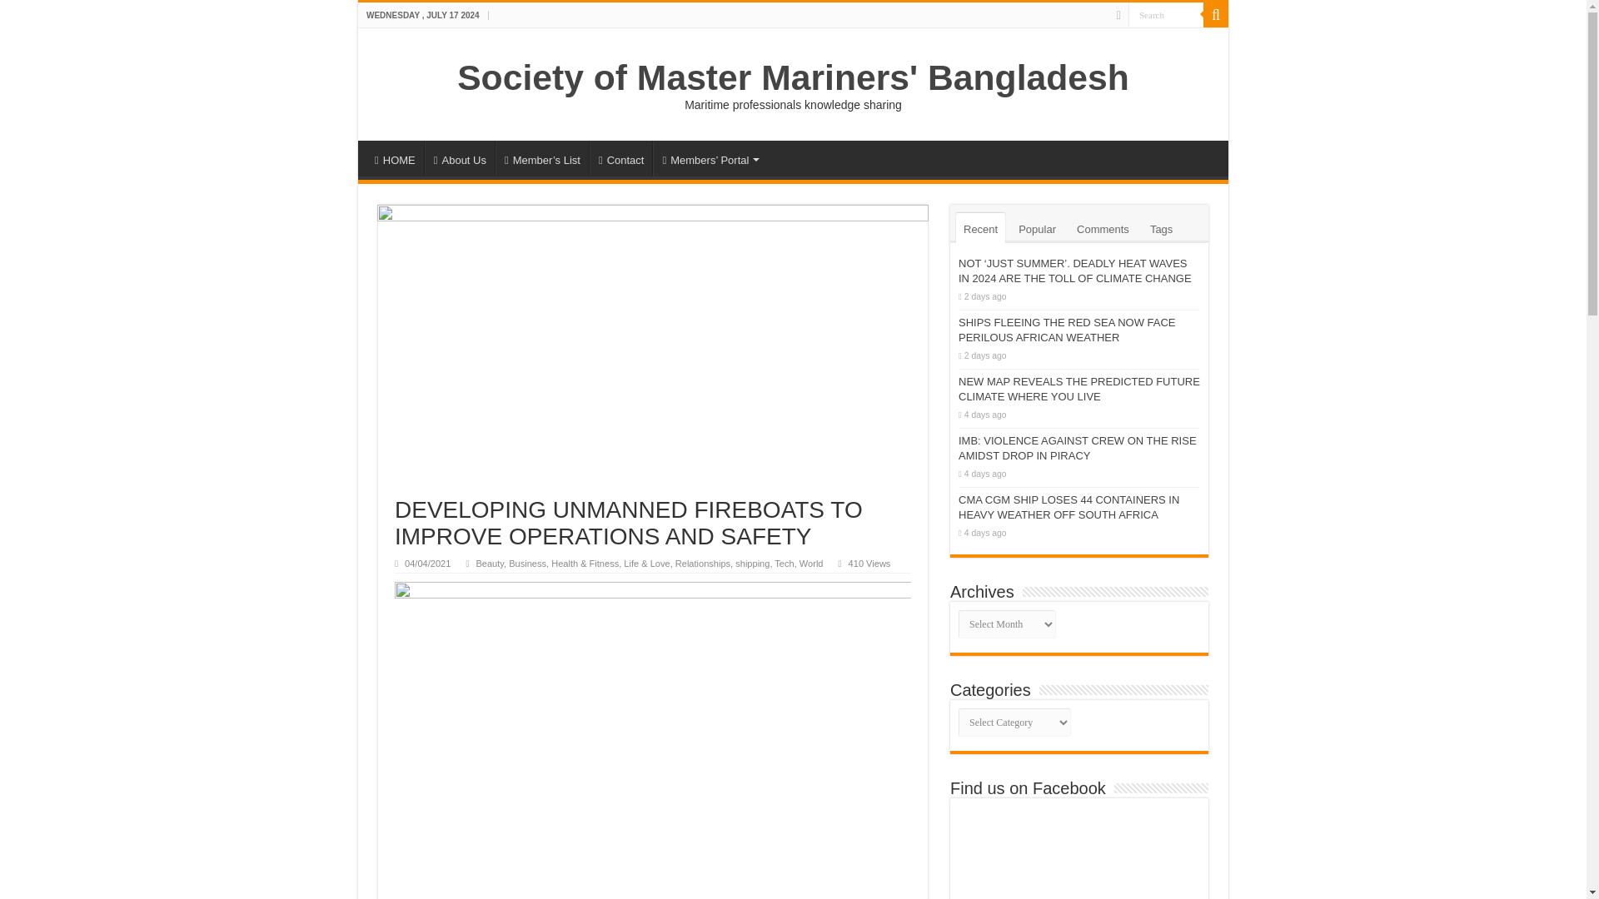 Image resolution: width=1599 pixels, height=899 pixels. What do you see at coordinates (811, 563) in the screenshot?
I see `World` at bounding box center [811, 563].